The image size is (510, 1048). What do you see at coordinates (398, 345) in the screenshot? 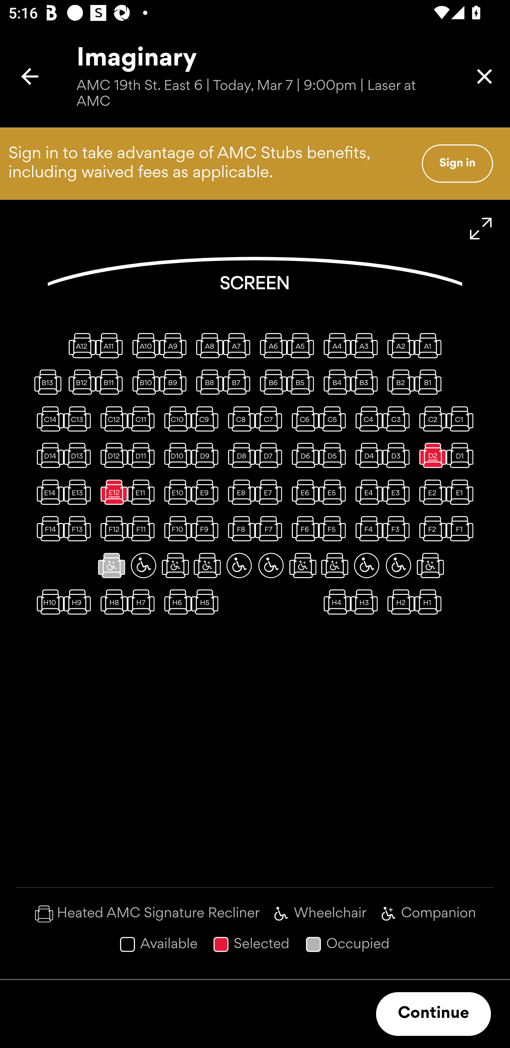
I see `A2, Regular seat, available` at bounding box center [398, 345].